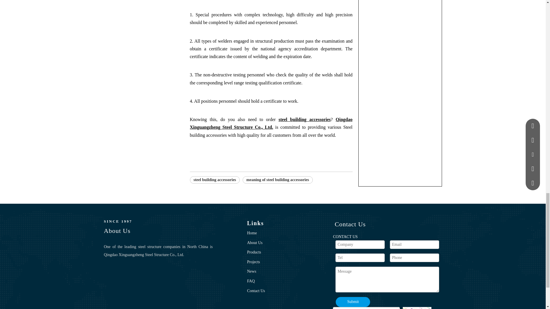 This screenshot has width=550, height=309. Describe the element at coordinates (251, 281) in the screenshot. I see `FAQ` at that location.